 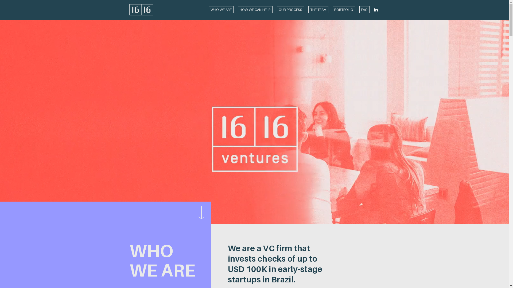 I want to click on FAQ, so click(x=364, y=10).